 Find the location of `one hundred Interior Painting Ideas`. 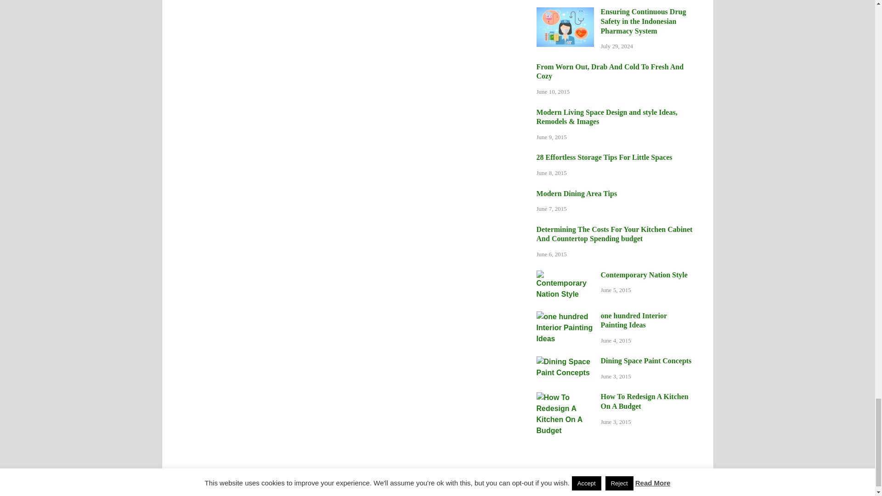

one hundred Interior Painting Ideas is located at coordinates (565, 316).